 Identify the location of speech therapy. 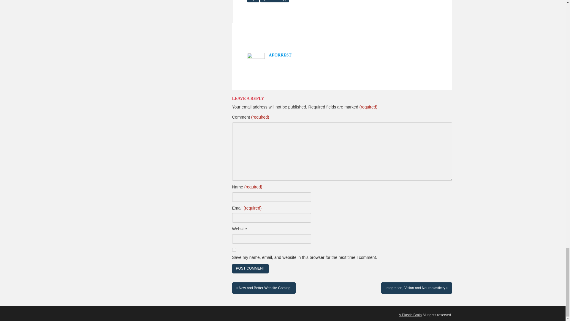
(275, 1).